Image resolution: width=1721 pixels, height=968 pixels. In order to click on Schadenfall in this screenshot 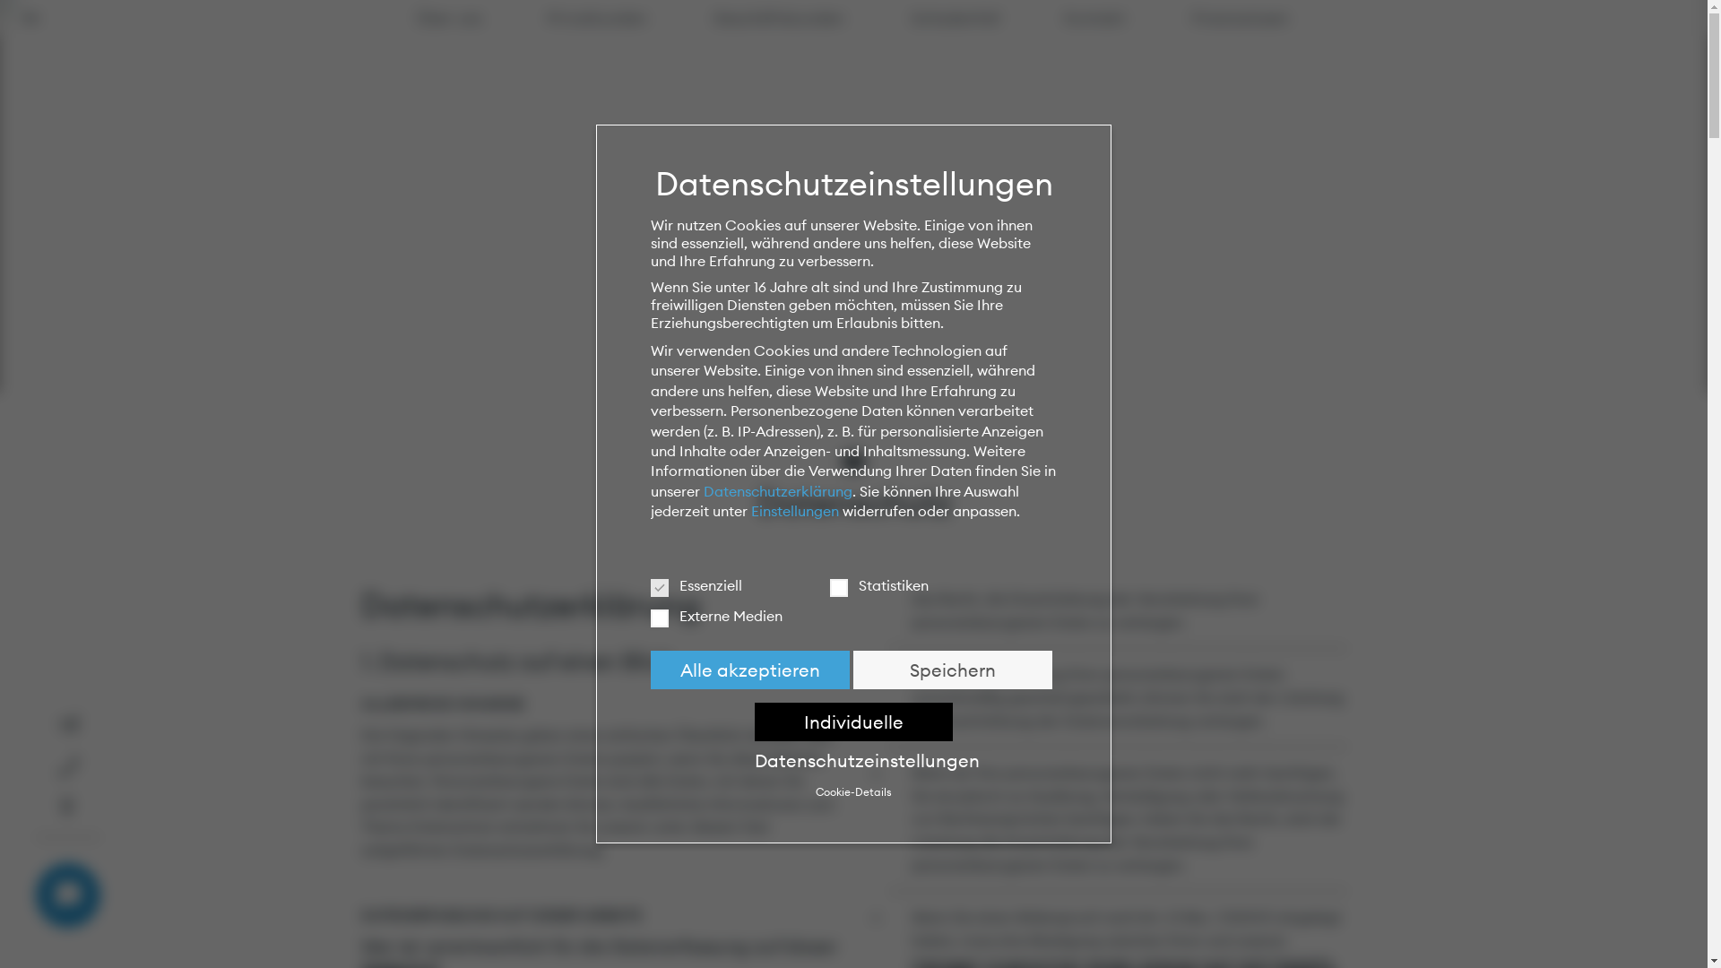, I will do `click(956, 18)`.